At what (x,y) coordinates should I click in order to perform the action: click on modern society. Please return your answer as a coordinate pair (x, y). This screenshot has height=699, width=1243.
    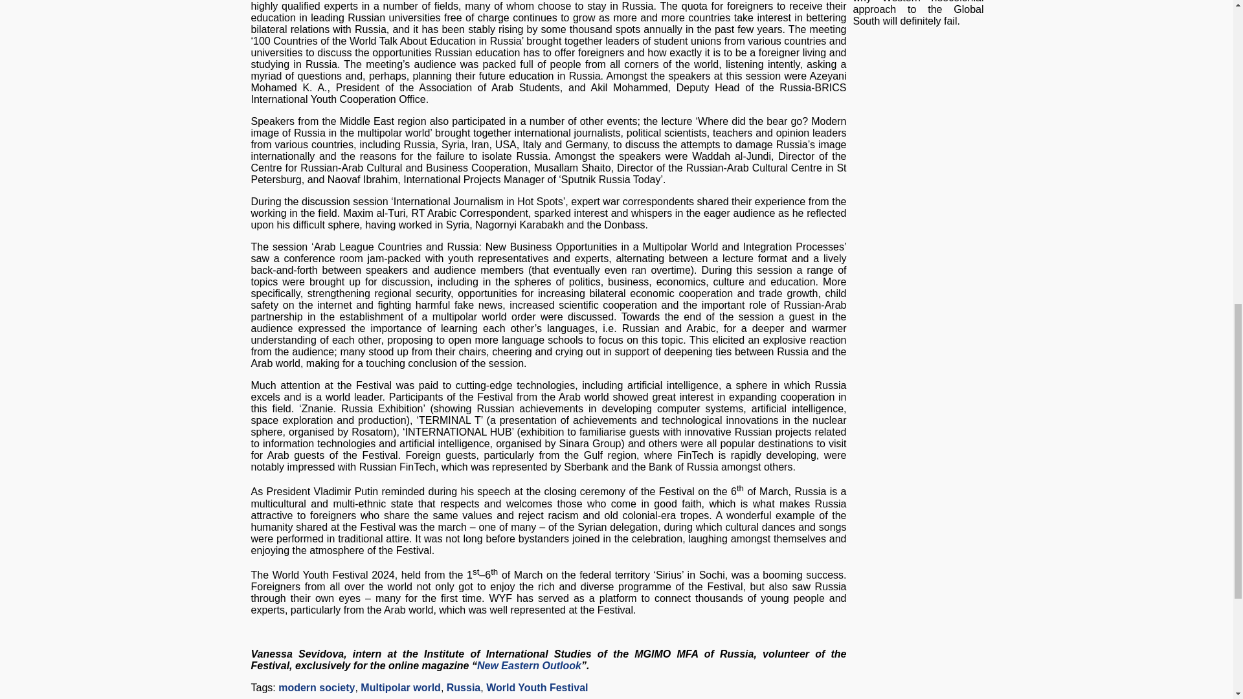
    Looking at the image, I should click on (316, 687).